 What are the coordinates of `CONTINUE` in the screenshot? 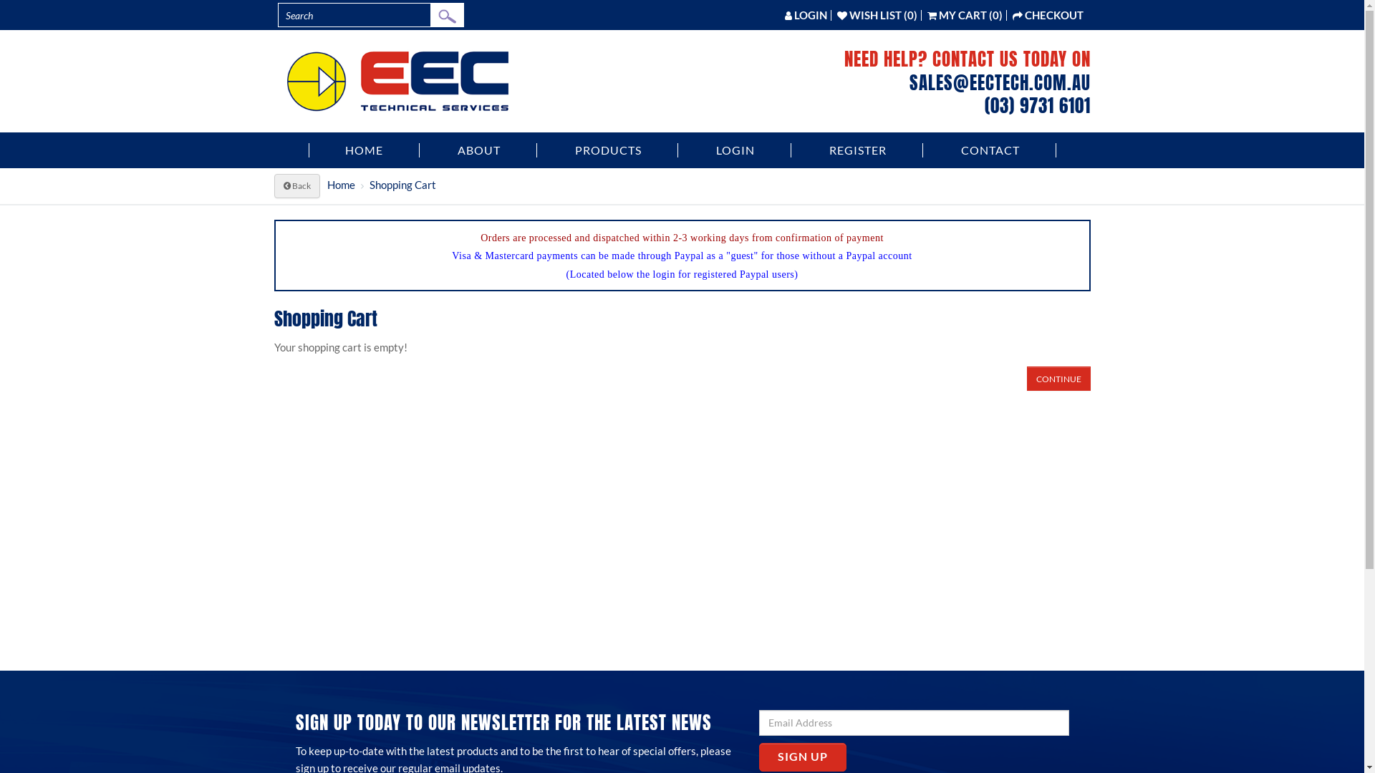 It's located at (1058, 379).